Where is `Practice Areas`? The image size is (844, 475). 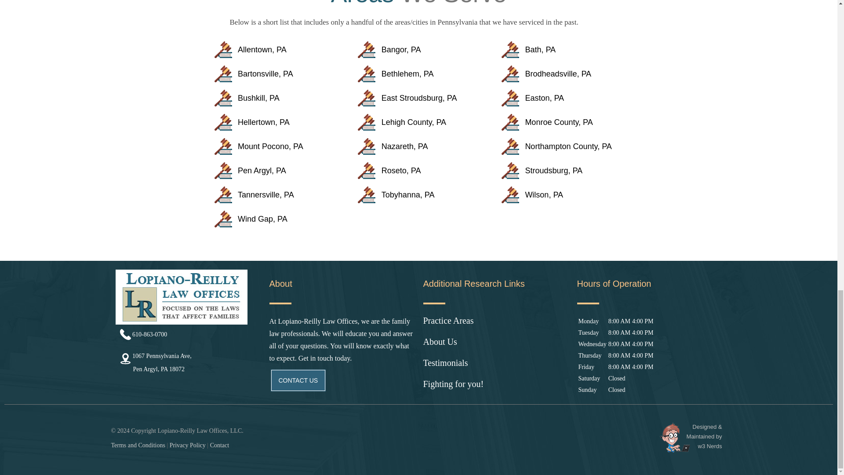 Practice Areas is located at coordinates (137, 445).